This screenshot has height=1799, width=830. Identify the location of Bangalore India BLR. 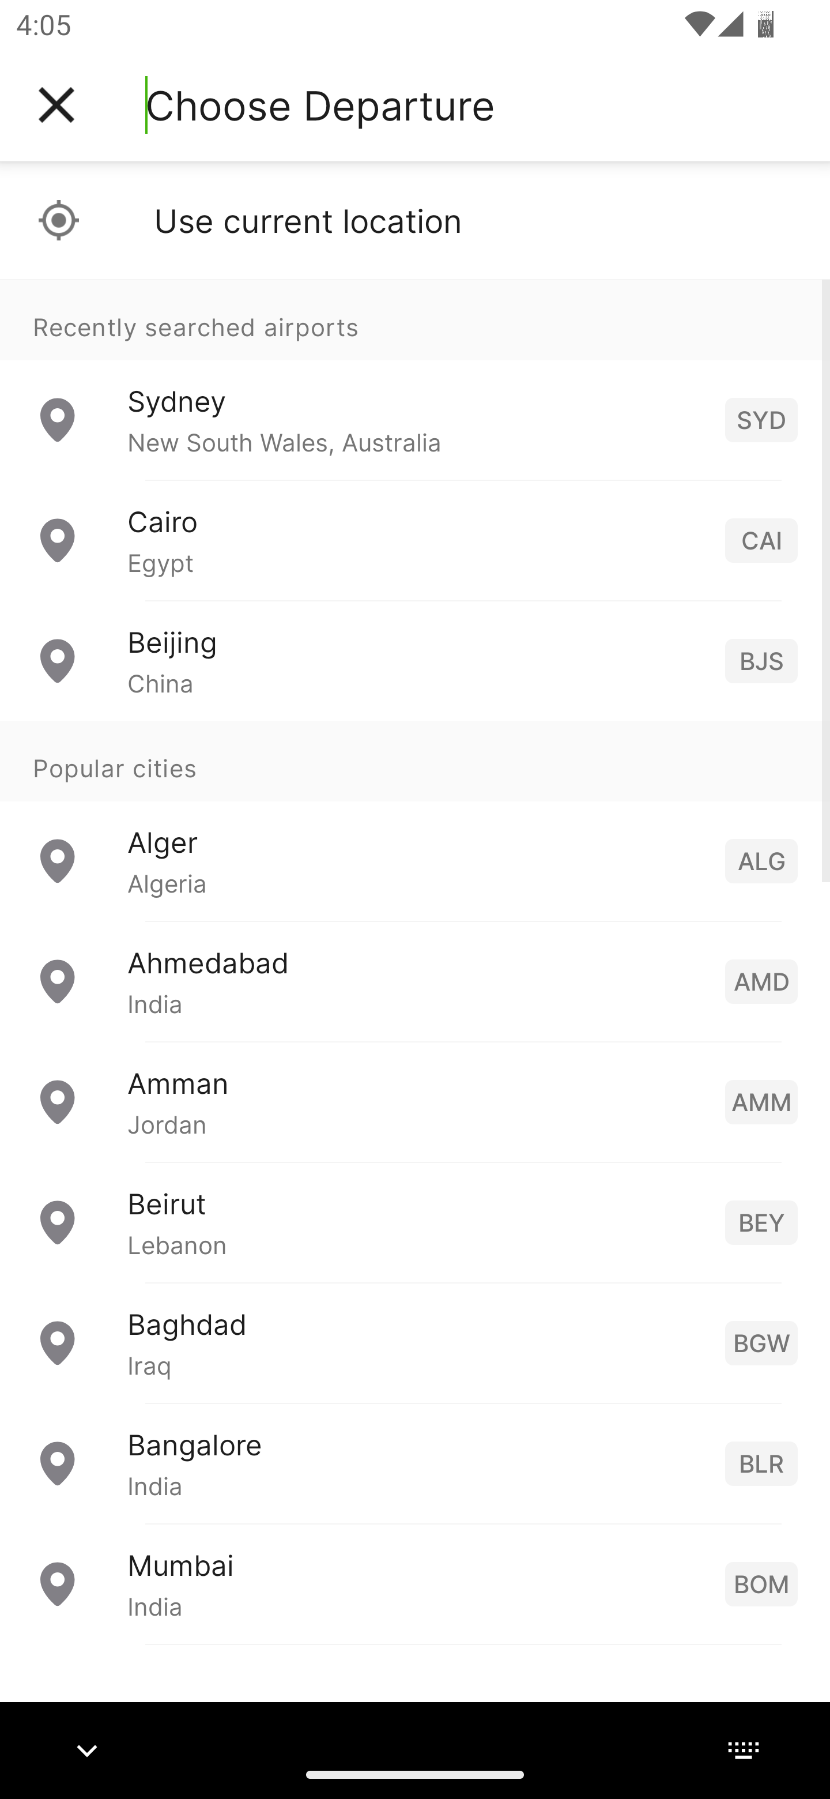
(415, 1463).